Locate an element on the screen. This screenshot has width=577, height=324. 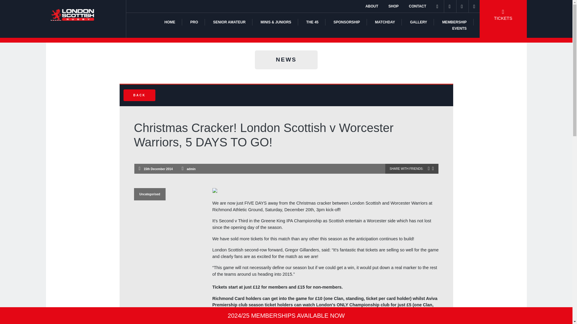
MEMBERSHIP is located at coordinates (454, 22).